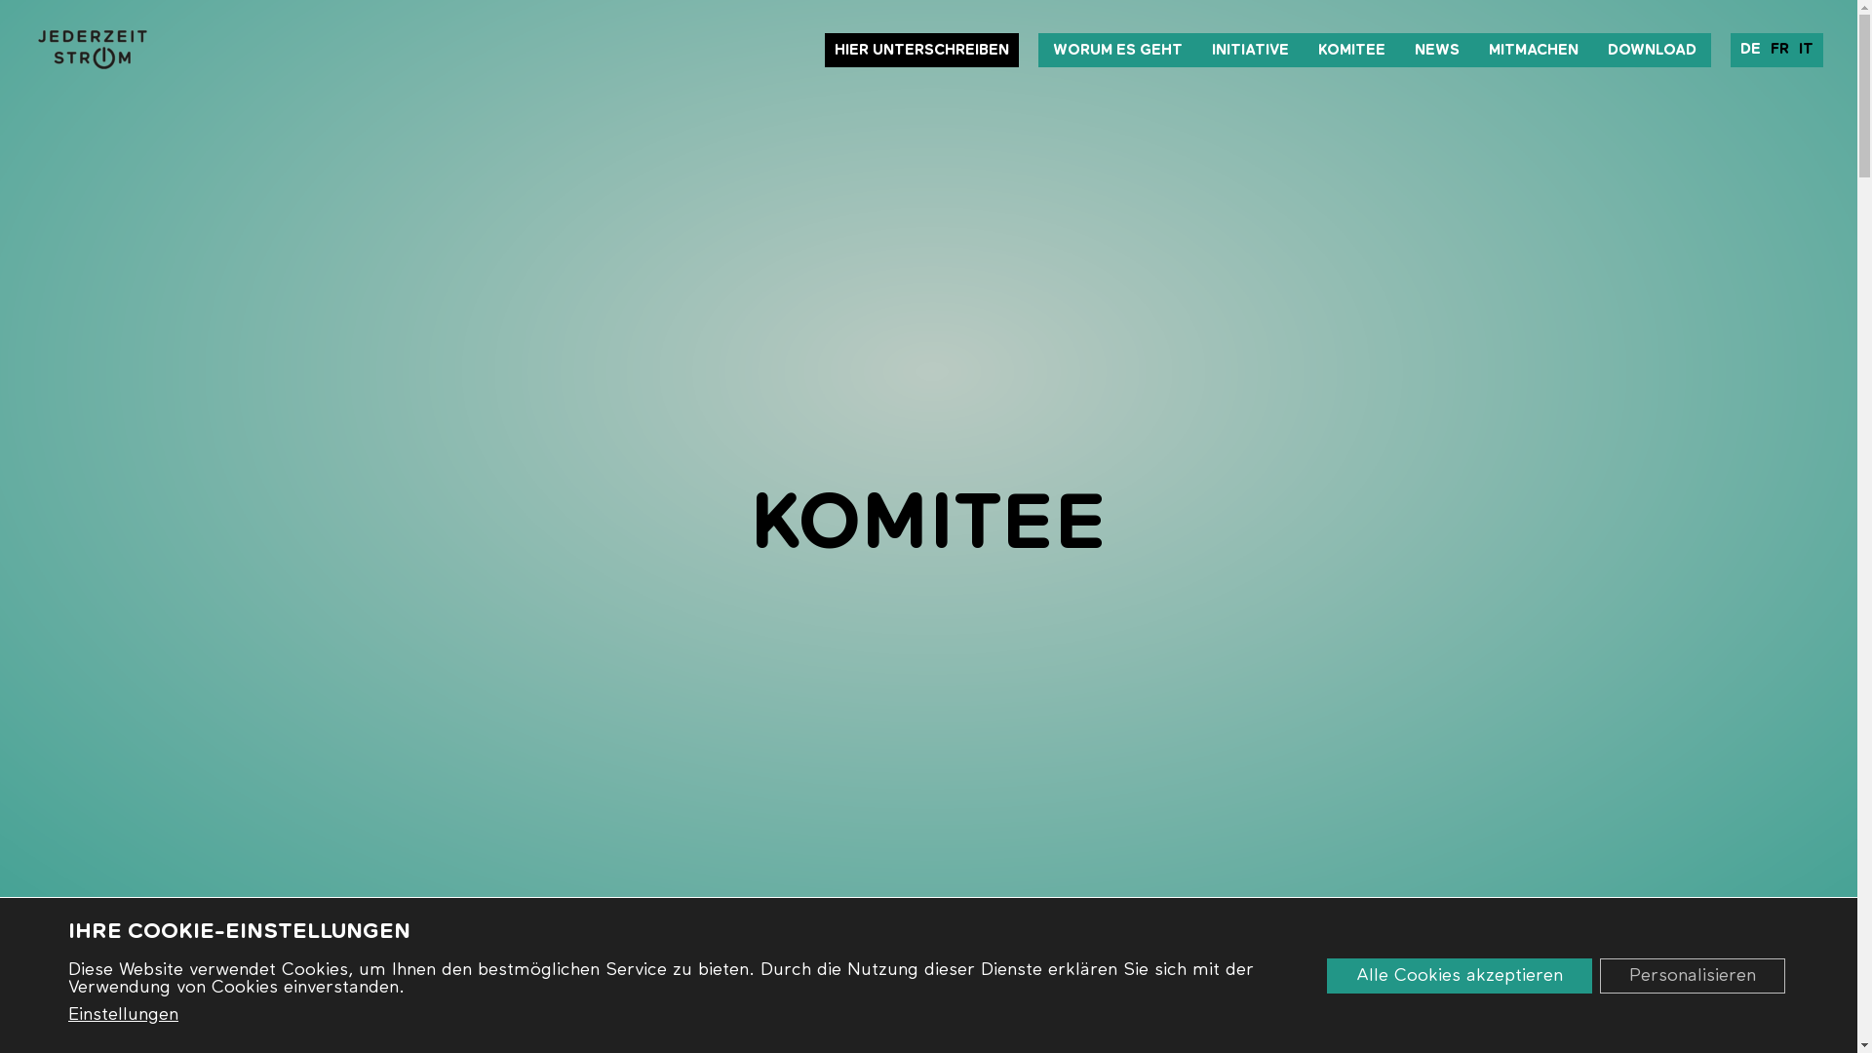 This screenshot has height=1053, width=1872. Describe the element at coordinates (1806, 49) in the screenshot. I see `IT` at that location.